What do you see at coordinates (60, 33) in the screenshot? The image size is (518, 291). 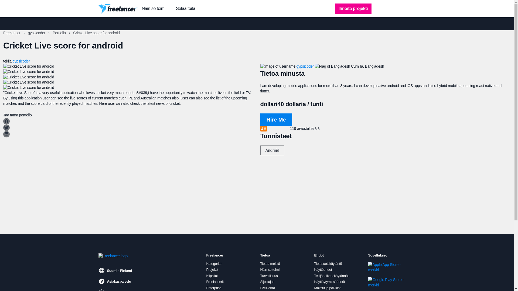 I see `Portfolio` at bounding box center [60, 33].